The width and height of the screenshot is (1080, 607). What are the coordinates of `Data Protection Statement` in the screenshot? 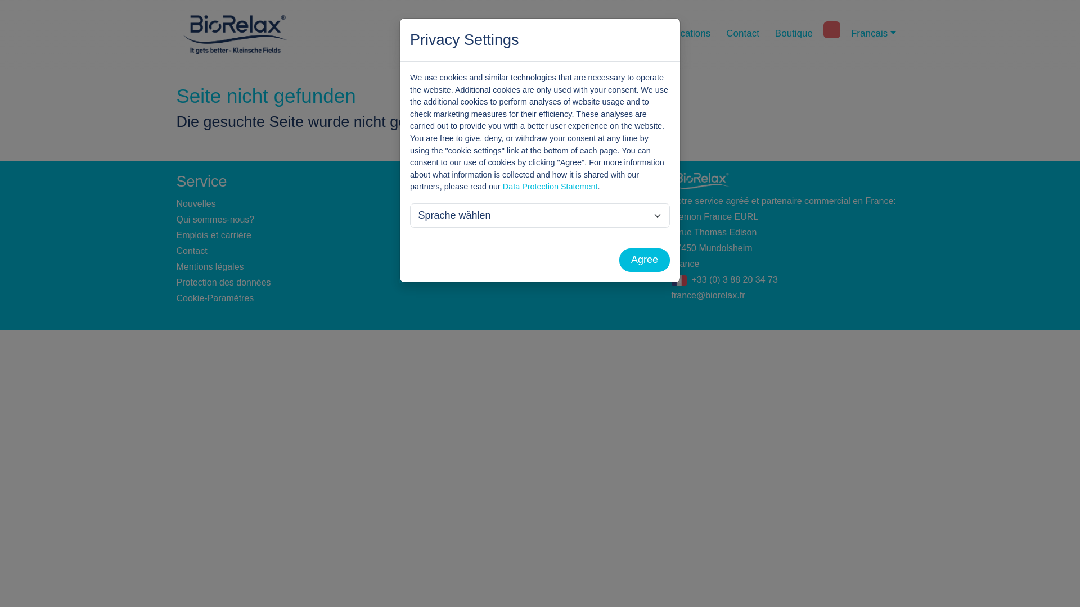 It's located at (550, 187).